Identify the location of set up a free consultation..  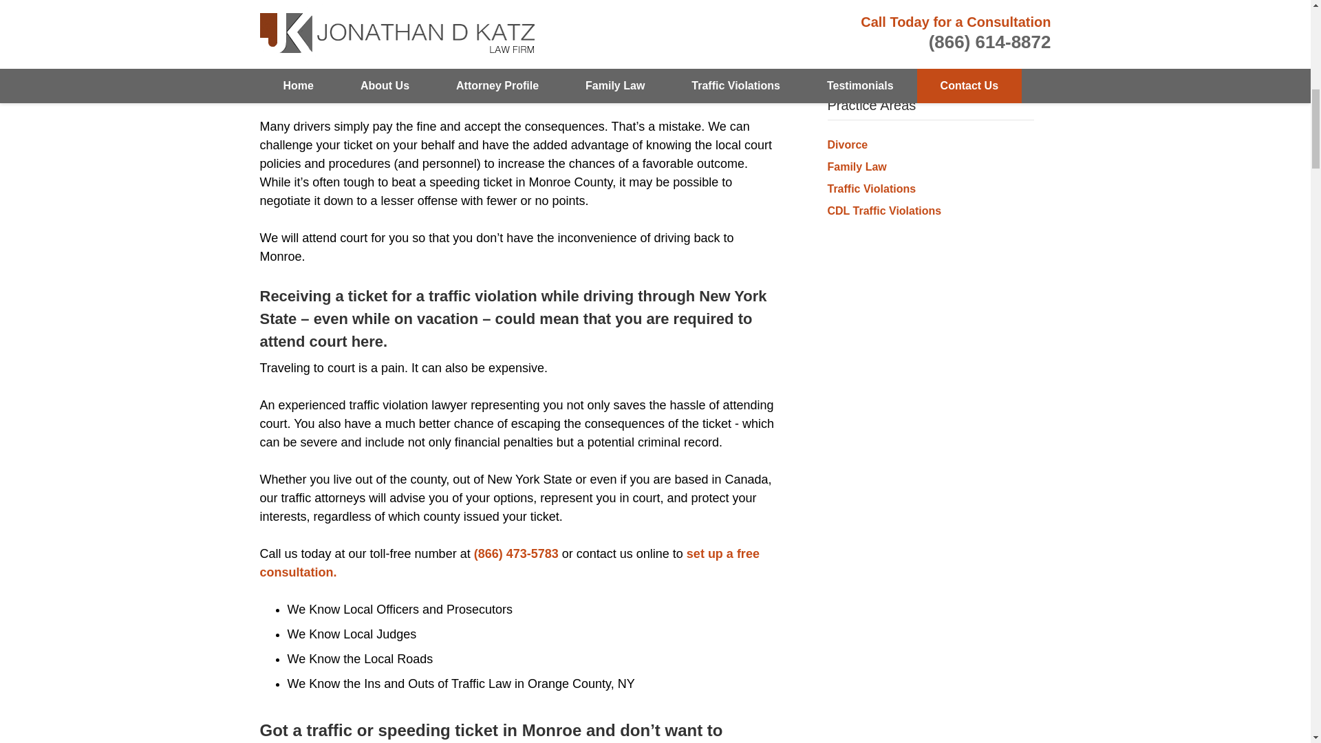
(510, 563).